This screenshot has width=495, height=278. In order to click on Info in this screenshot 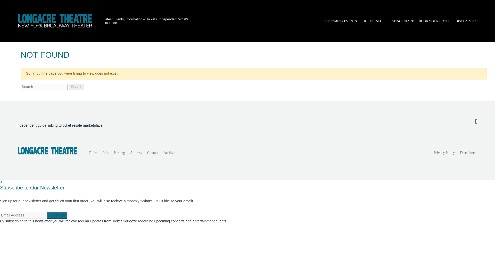, I will do `click(105, 153)`.